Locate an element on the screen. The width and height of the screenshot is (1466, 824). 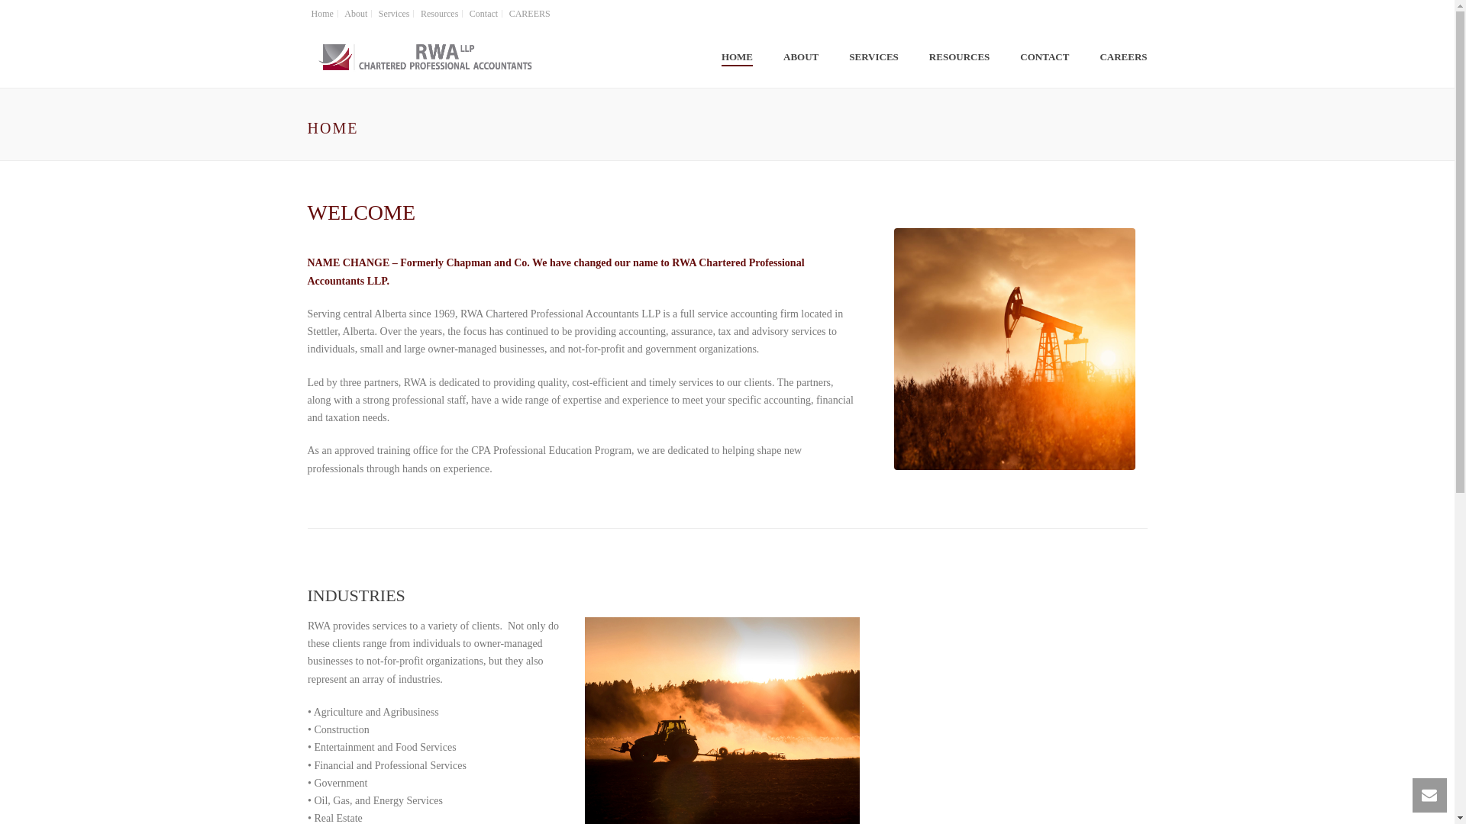
CONTACT is located at coordinates (1045, 58).